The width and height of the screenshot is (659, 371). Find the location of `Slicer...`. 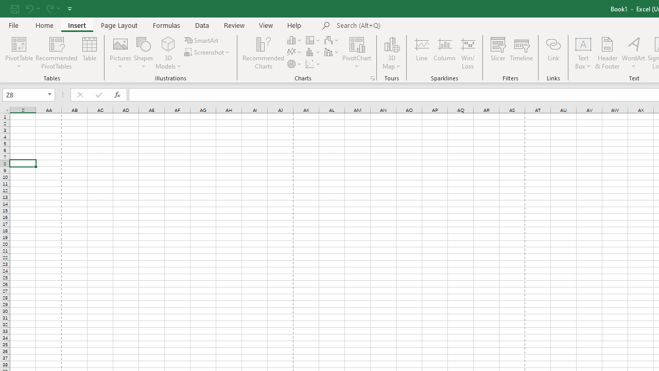

Slicer... is located at coordinates (497, 53).